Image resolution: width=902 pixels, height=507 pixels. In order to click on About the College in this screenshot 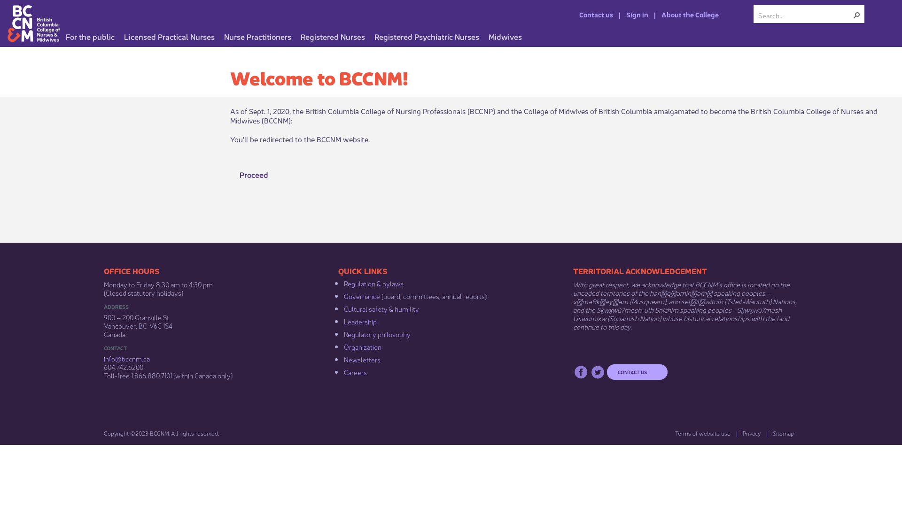, I will do `click(684, 14)`.